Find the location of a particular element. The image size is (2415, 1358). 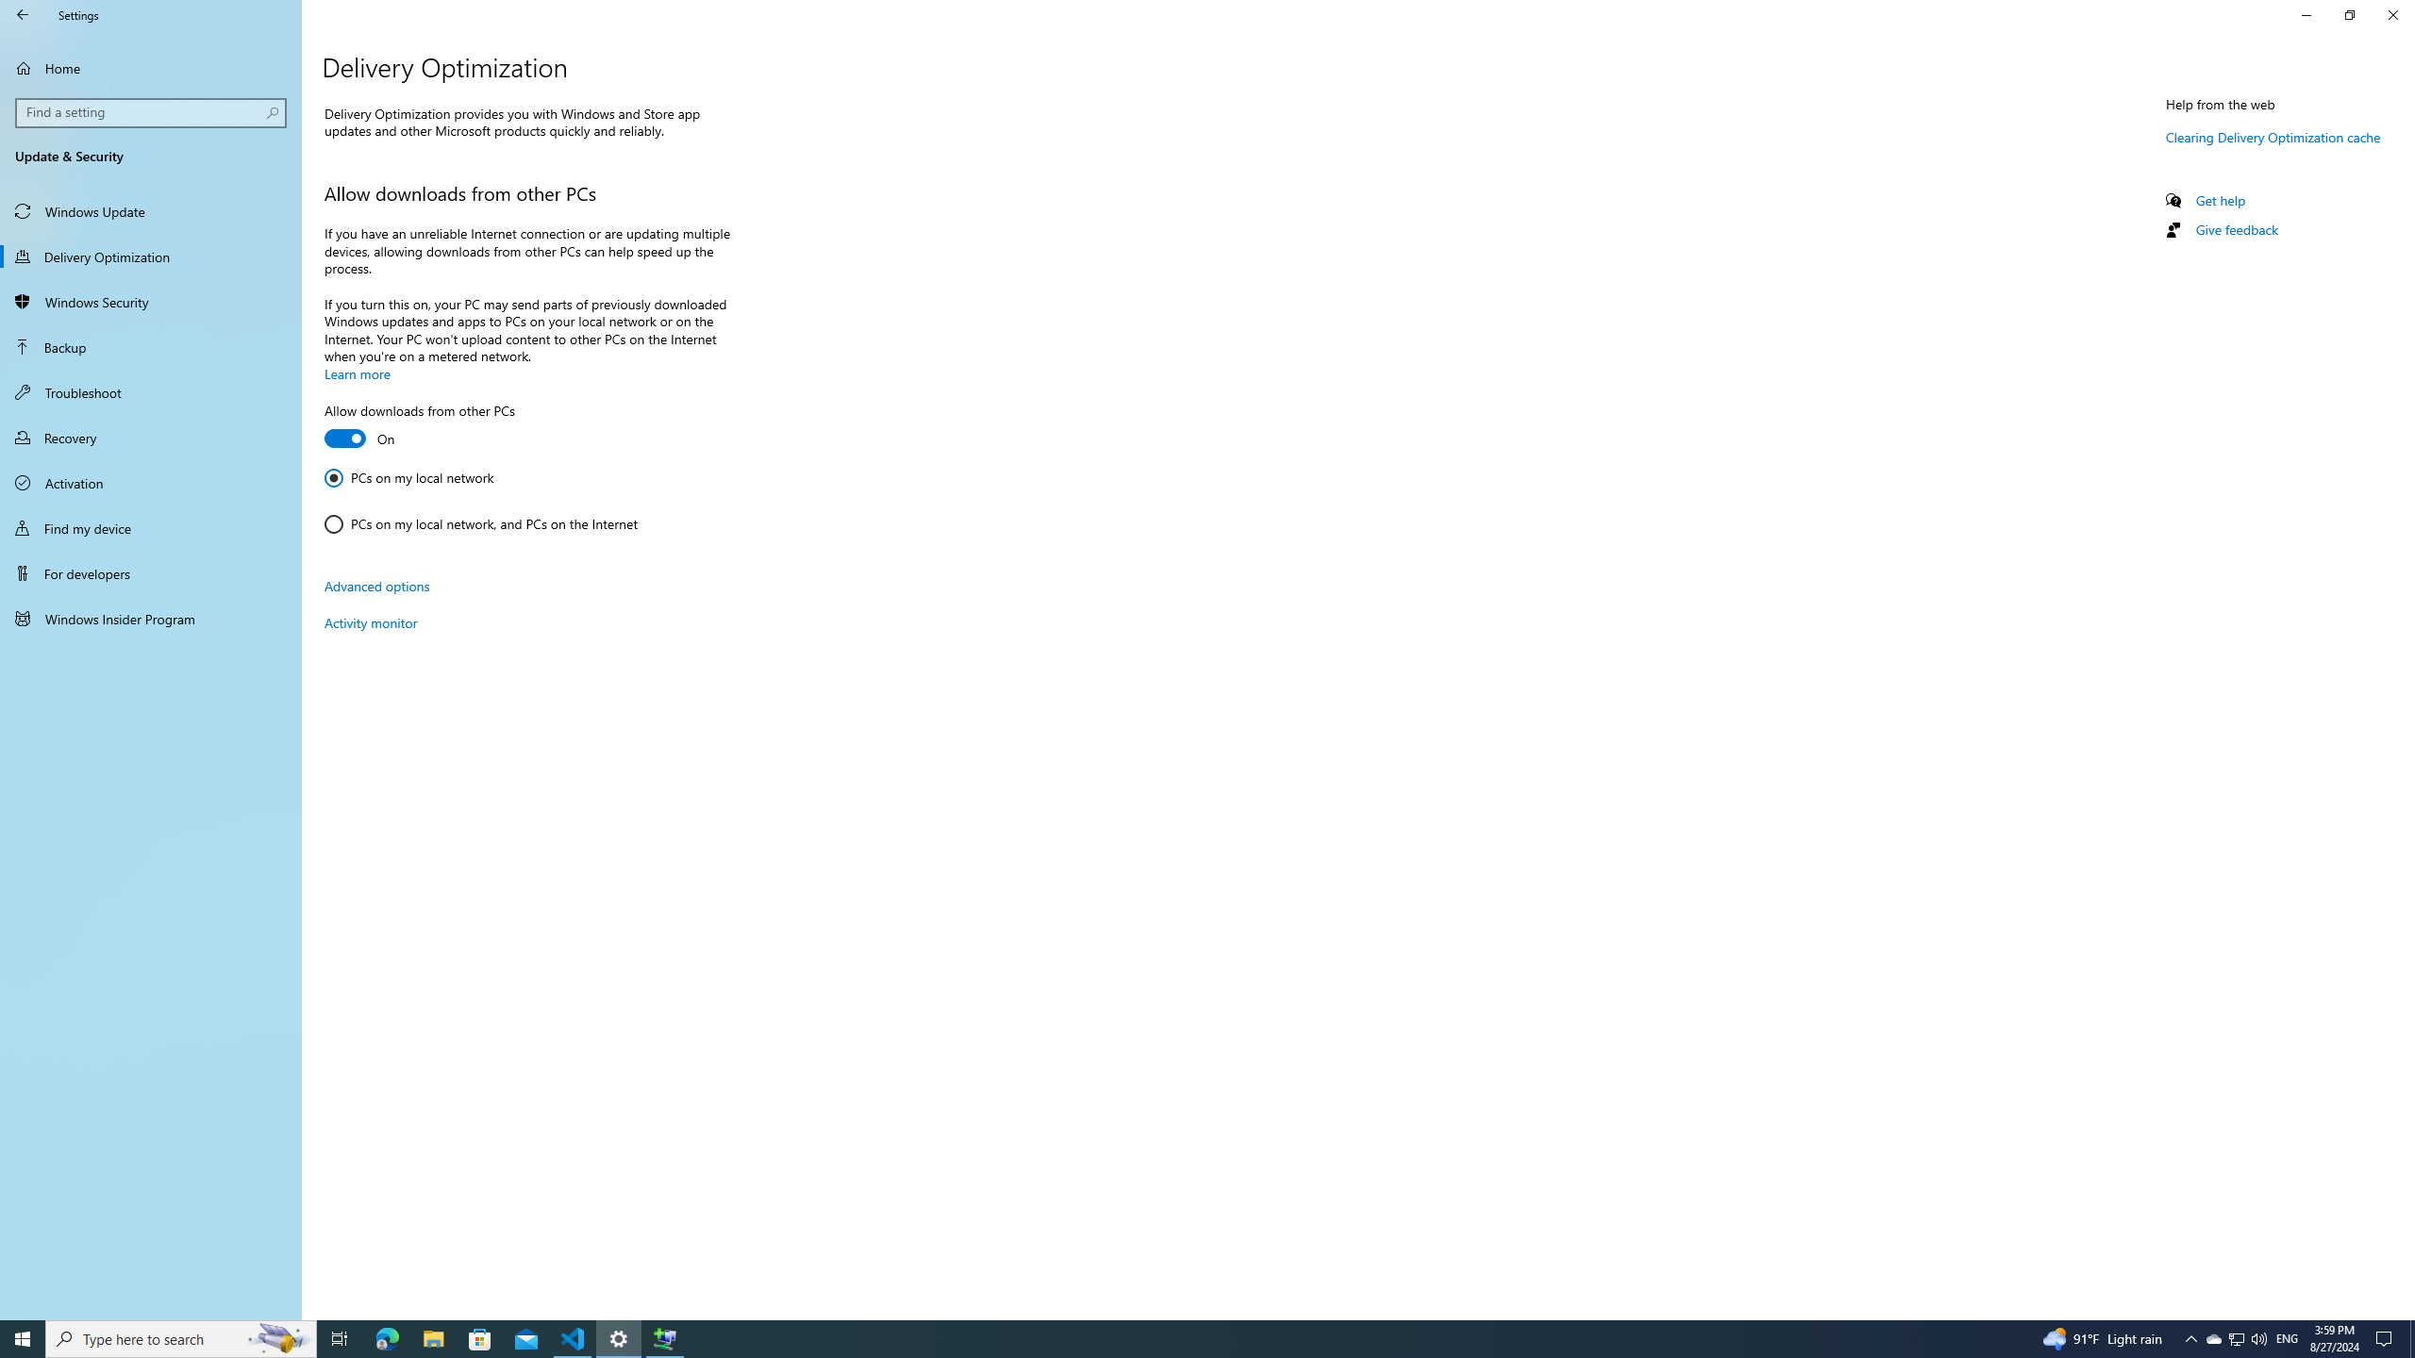

Activation is located at coordinates (151, 483).